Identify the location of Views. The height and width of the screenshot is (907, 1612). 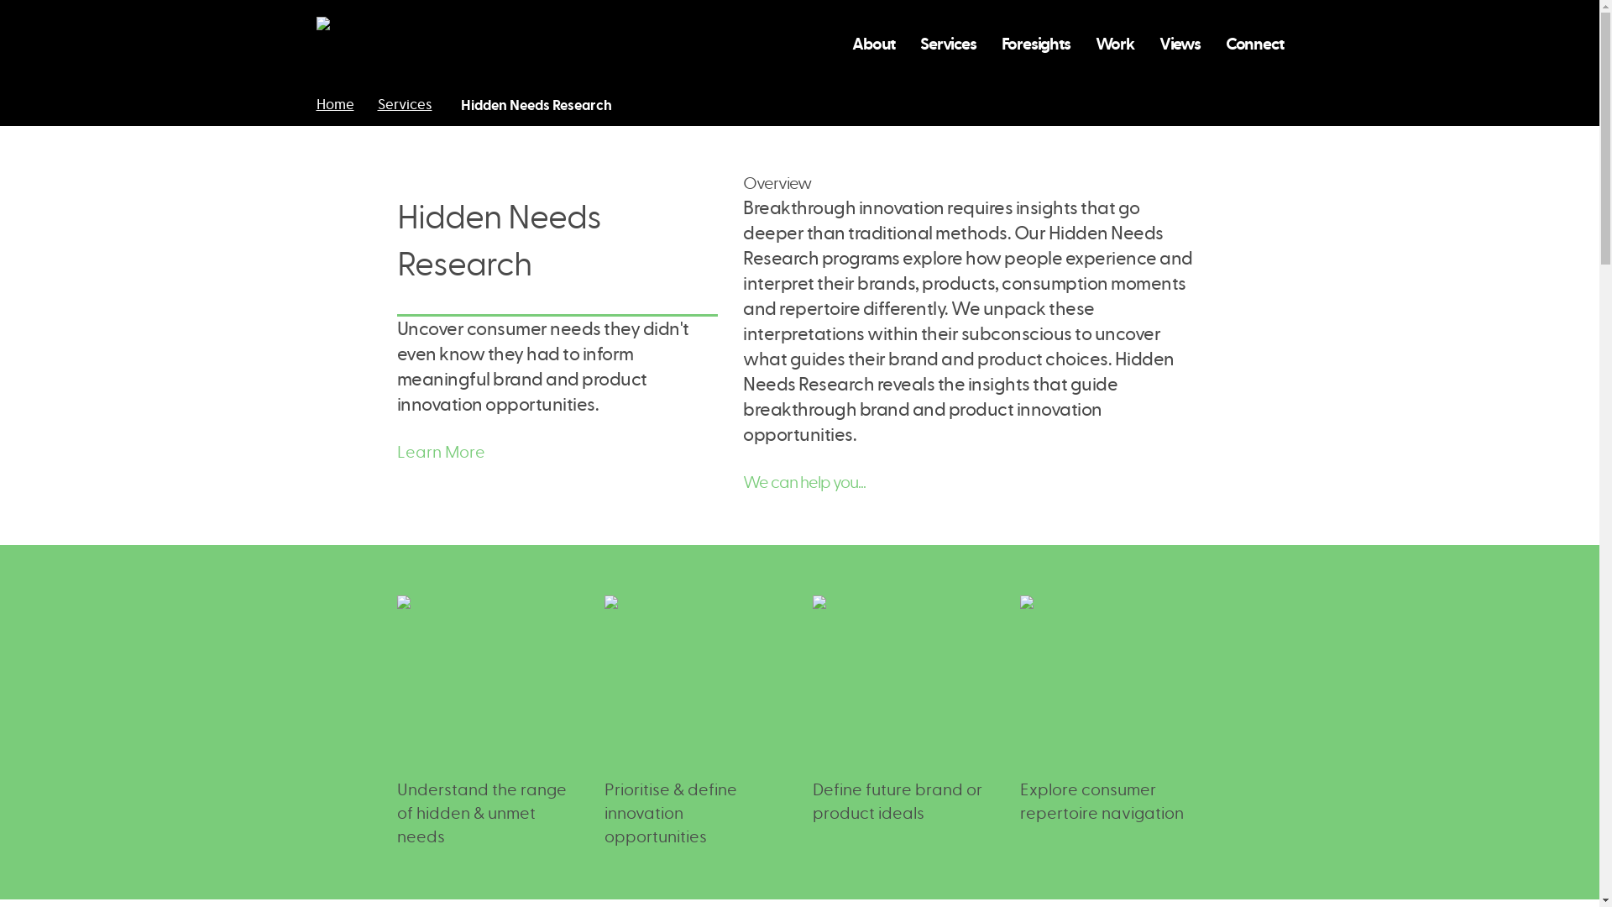
(1180, 44).